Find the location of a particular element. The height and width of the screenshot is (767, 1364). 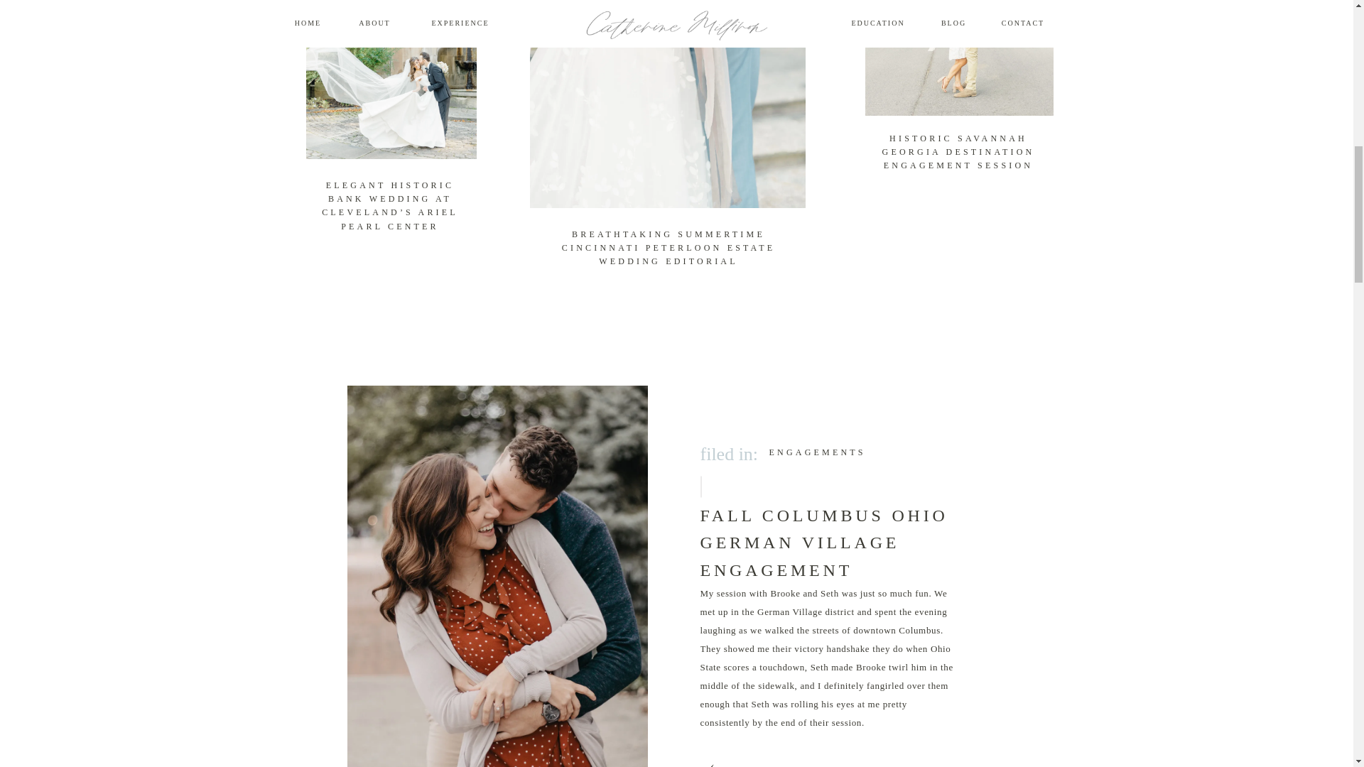

Fall Columbus Ohio German Village Engagement is located at coordinates (721, 761).